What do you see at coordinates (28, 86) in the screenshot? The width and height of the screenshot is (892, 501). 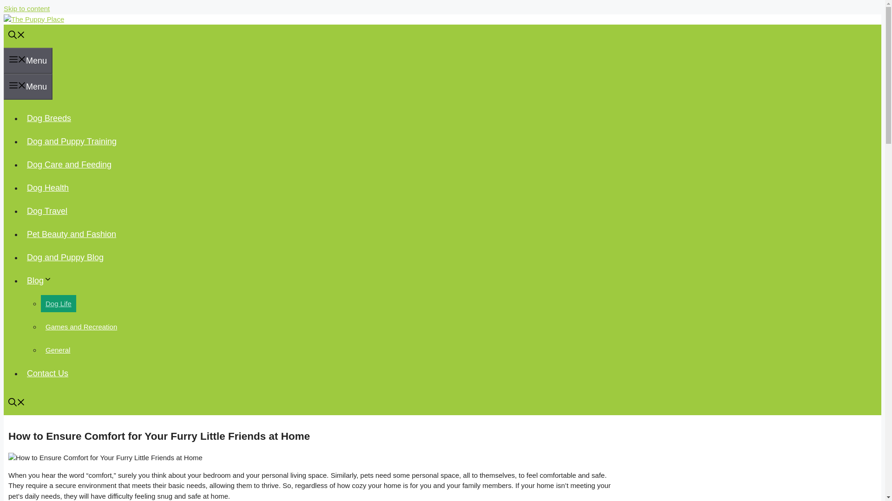 I see `Menu` at bounding box center [28, 86].